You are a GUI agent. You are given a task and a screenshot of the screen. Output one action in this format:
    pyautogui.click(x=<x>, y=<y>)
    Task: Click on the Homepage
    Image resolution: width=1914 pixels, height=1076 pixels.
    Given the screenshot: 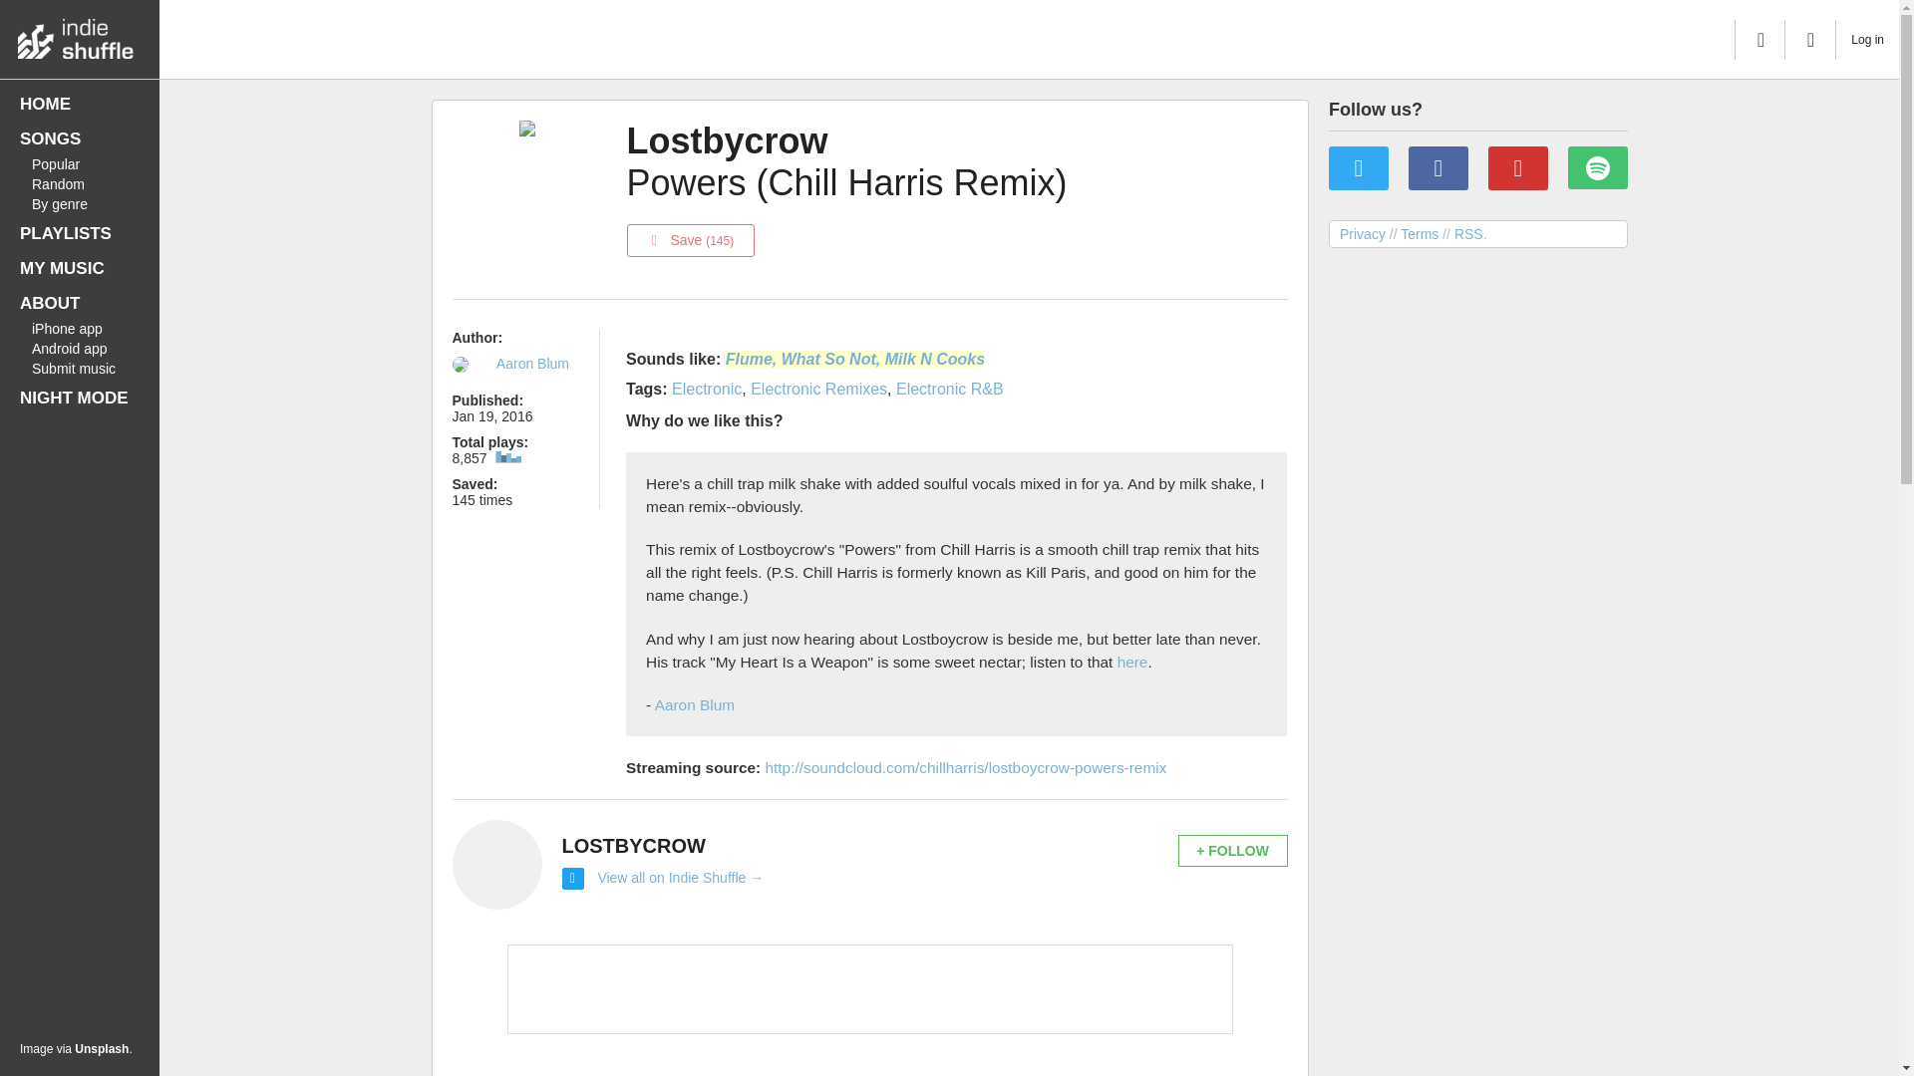 What is the action you would take?
    pyautogui.click(x=80, y=104)
    